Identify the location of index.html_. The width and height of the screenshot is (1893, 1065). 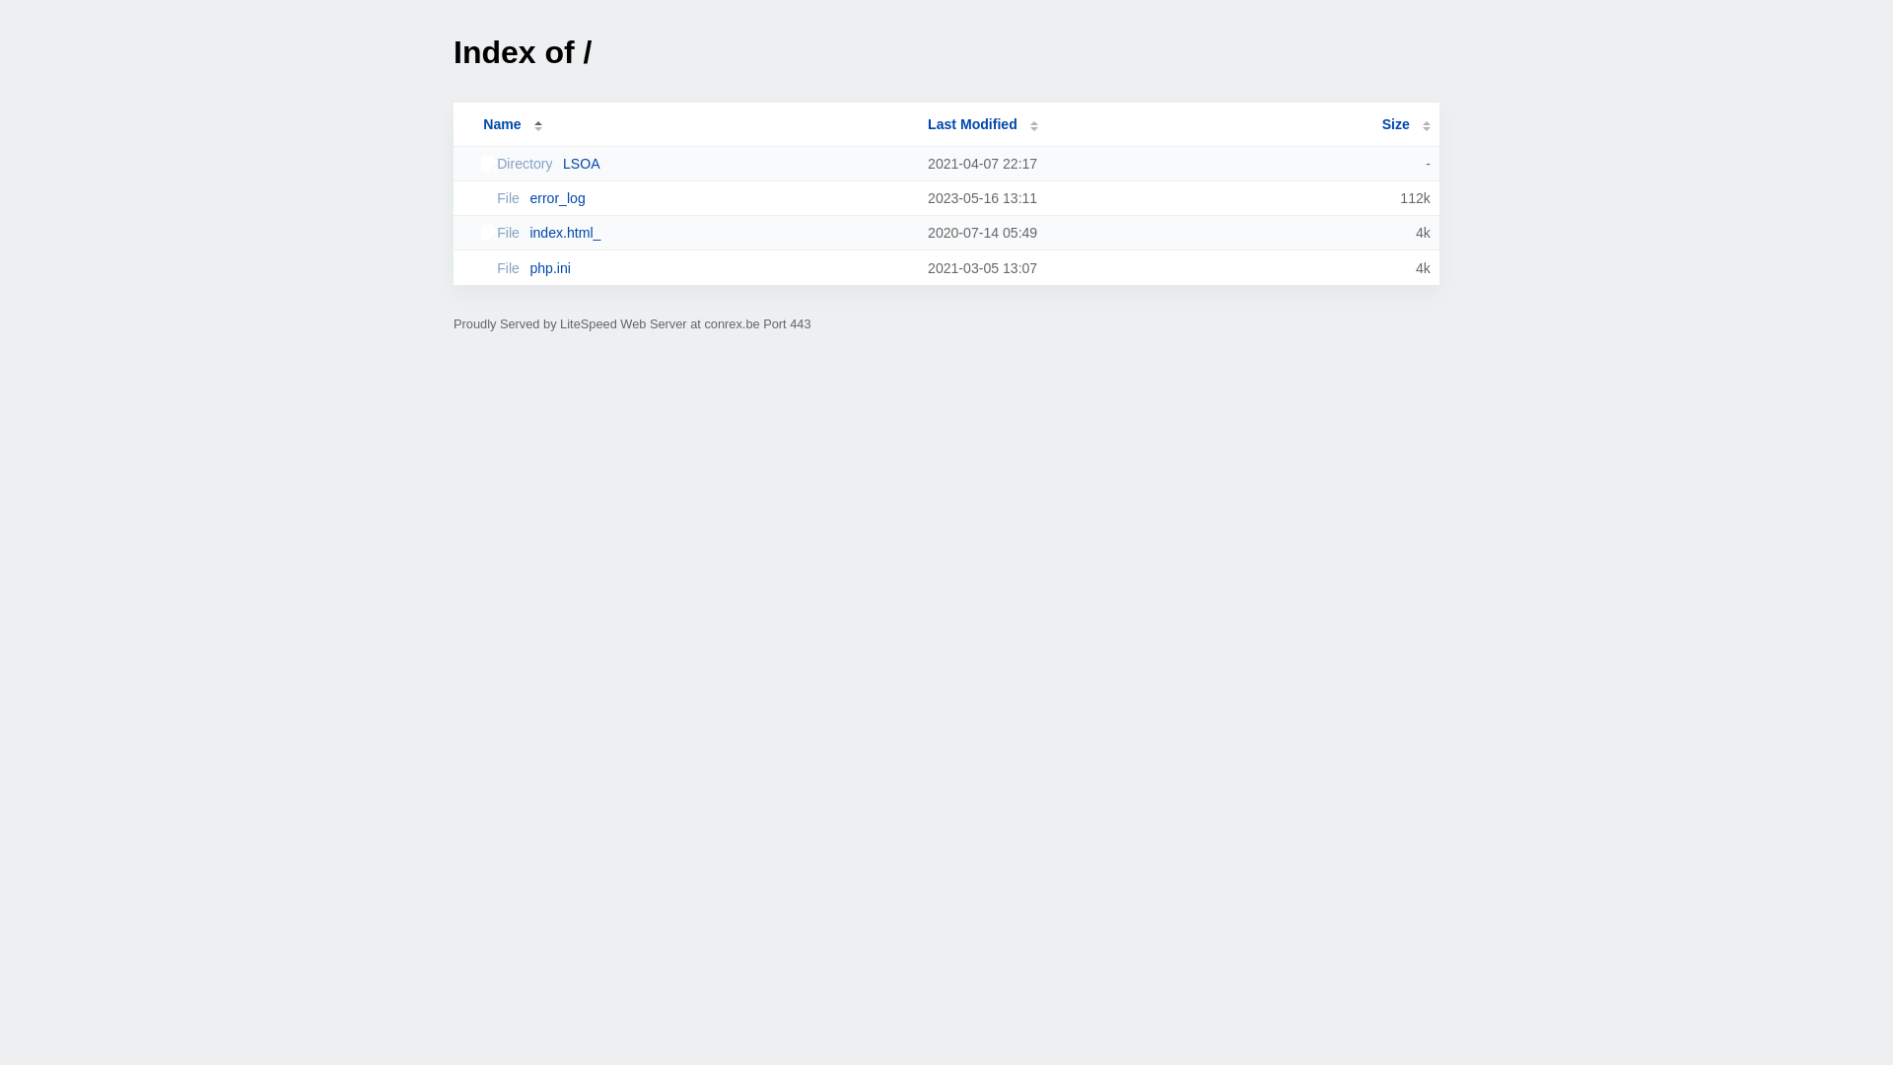
(696, 233).